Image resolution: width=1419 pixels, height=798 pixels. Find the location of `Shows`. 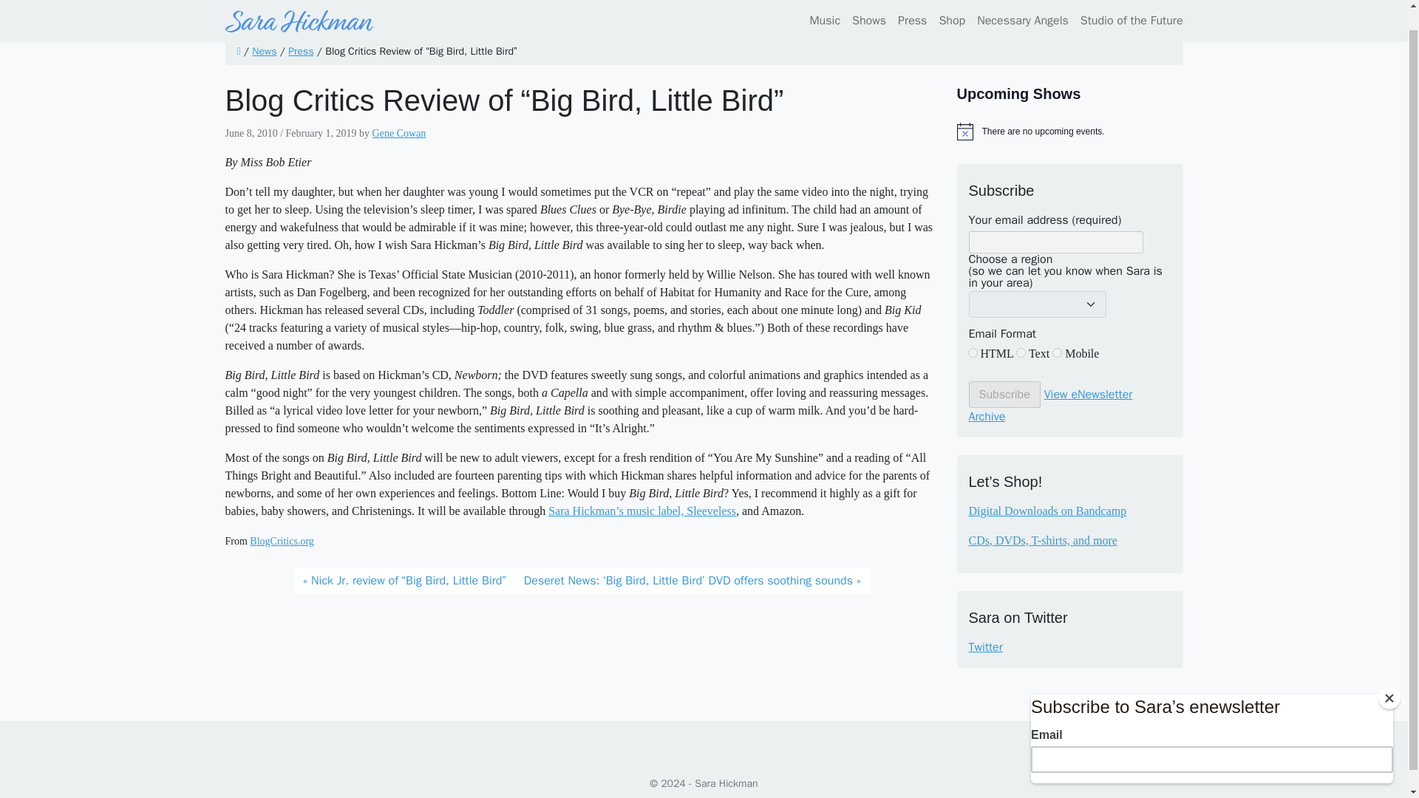

Shows is located at coordinates (869, 7).